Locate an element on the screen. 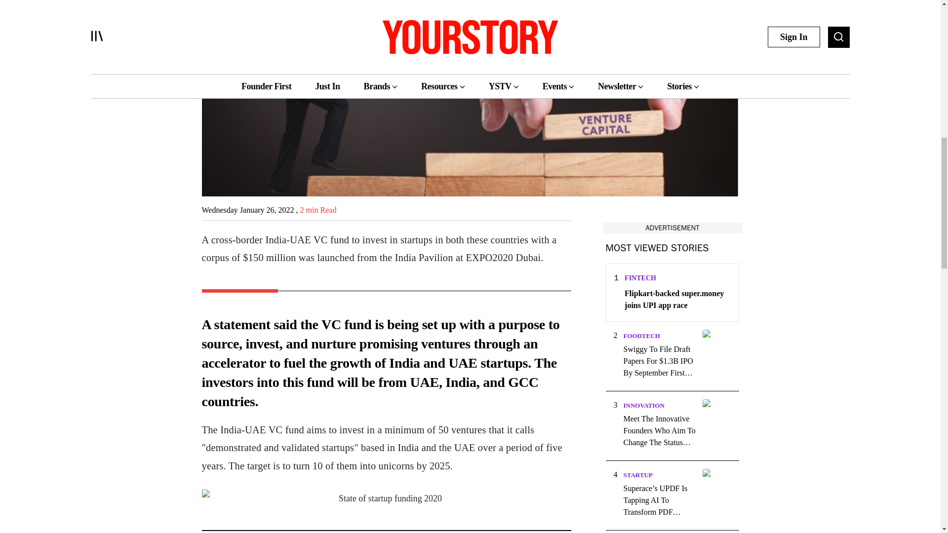 Image resolution: width=948 pixels, height=533 pixels. FINTECH is located at coordinates (640, 278).